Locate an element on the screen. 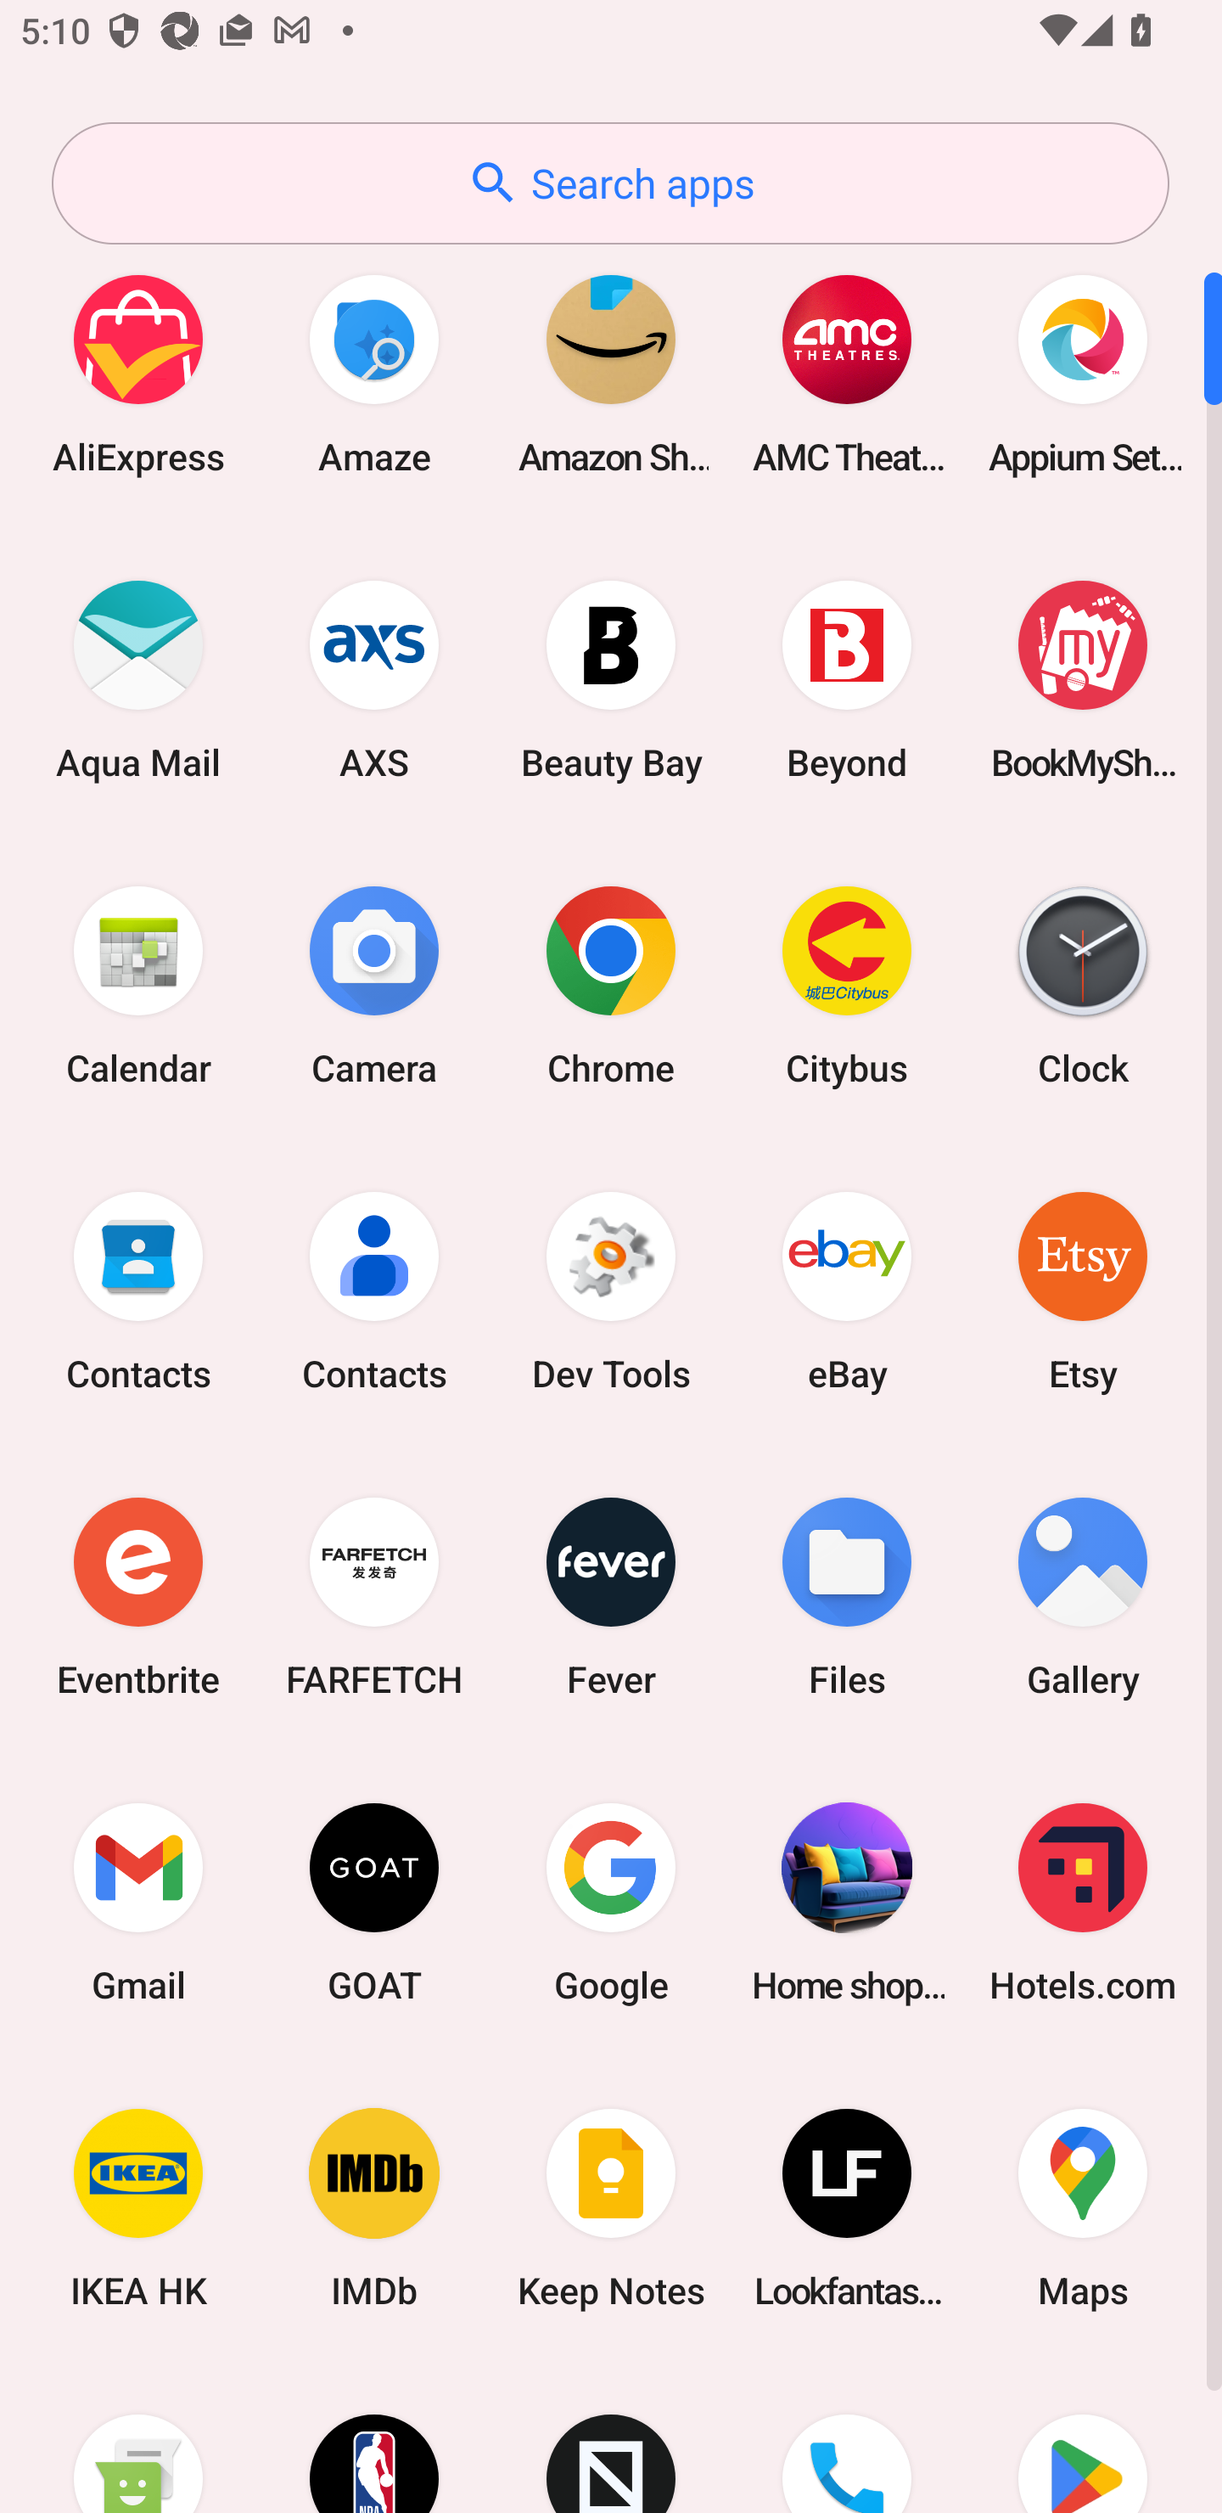 This screenshot has height=2513, width=1222. Amazon Shopping is located at coordinates (611, 374).